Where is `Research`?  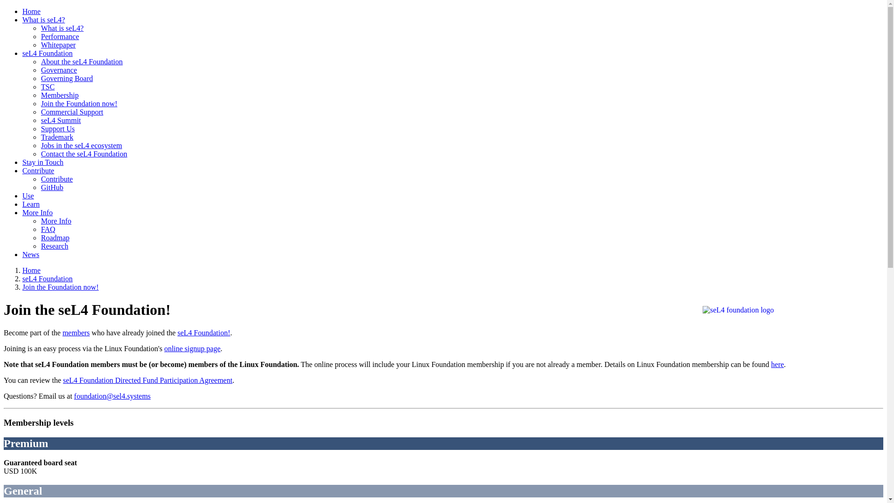 Research is located at coordinates (55, 246).